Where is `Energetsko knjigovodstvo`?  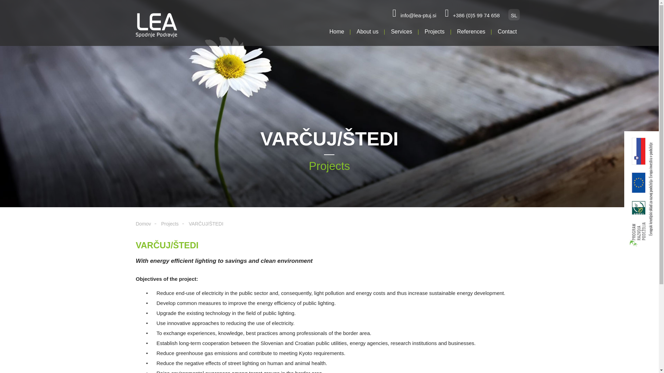 Energetsko knjigovodstvo is located at coordinates (491, 280).